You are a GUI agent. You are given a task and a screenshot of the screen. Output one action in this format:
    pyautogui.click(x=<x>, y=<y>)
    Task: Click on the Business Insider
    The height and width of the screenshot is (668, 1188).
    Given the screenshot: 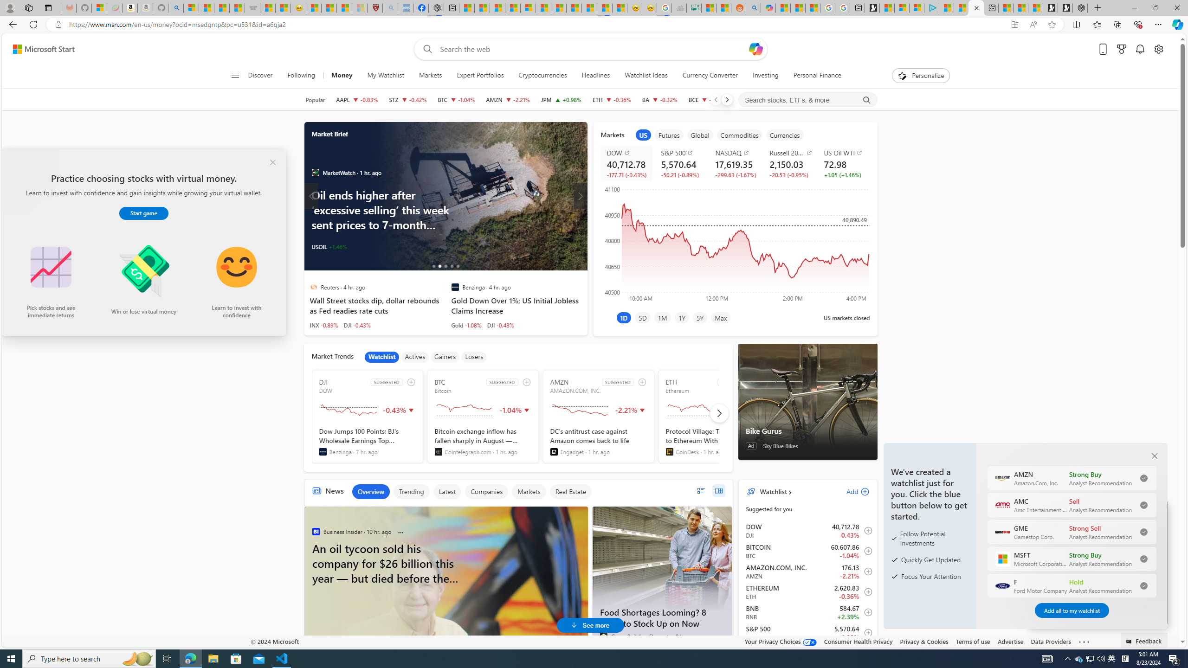 What is the action you would take?
    pyautogui.click(x=315, y=531)
    